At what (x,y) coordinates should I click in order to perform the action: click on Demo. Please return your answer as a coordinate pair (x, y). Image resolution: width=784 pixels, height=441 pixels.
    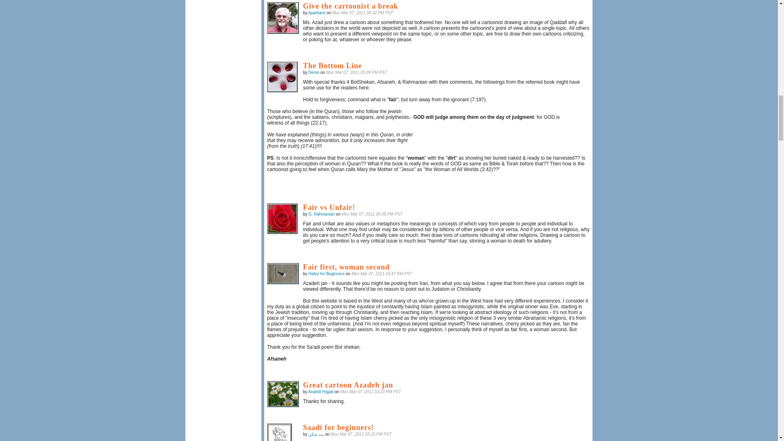
    Looking at the image, I should click on (283, 77).